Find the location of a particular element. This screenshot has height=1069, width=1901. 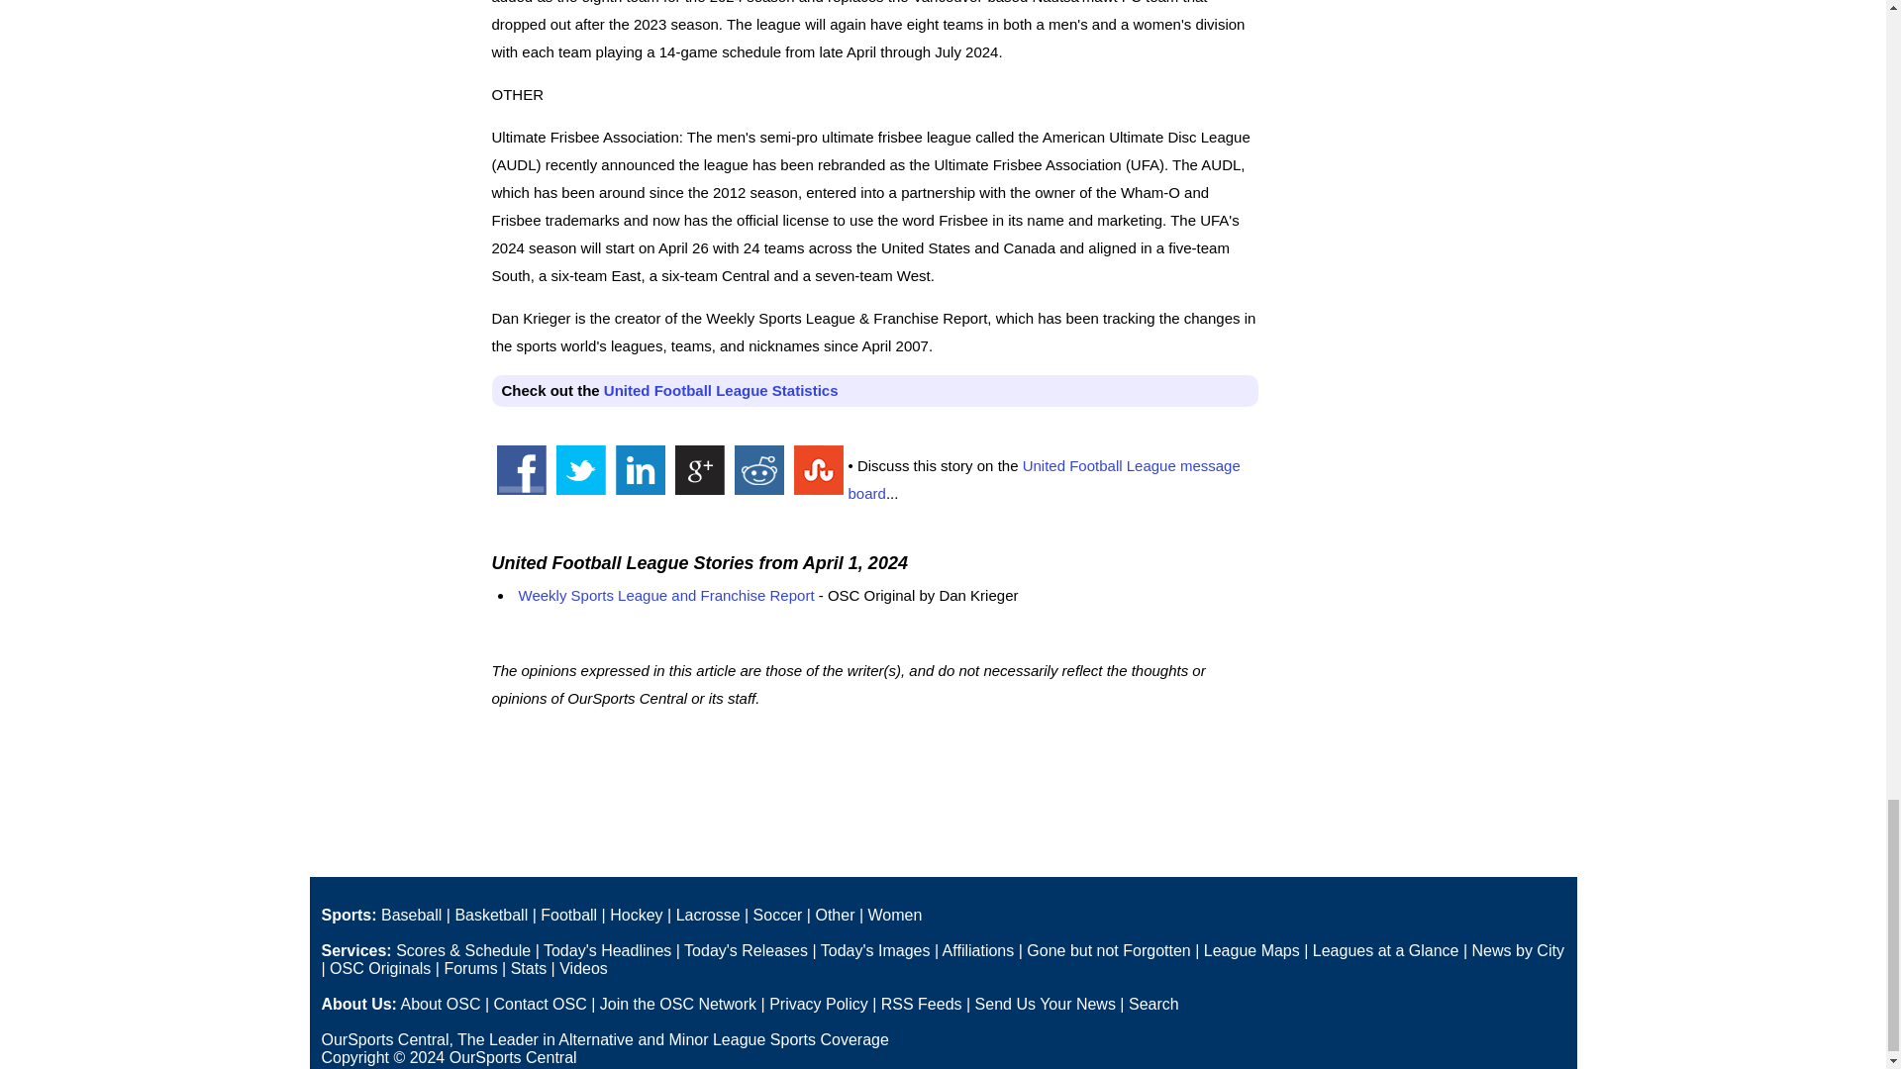

Affiliations is located at coordinates (978, 950).